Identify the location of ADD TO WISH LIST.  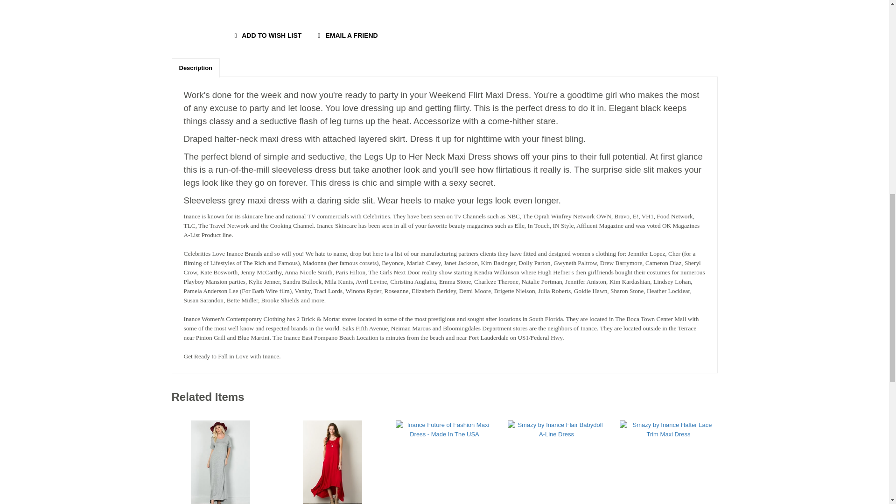
(266, 35).